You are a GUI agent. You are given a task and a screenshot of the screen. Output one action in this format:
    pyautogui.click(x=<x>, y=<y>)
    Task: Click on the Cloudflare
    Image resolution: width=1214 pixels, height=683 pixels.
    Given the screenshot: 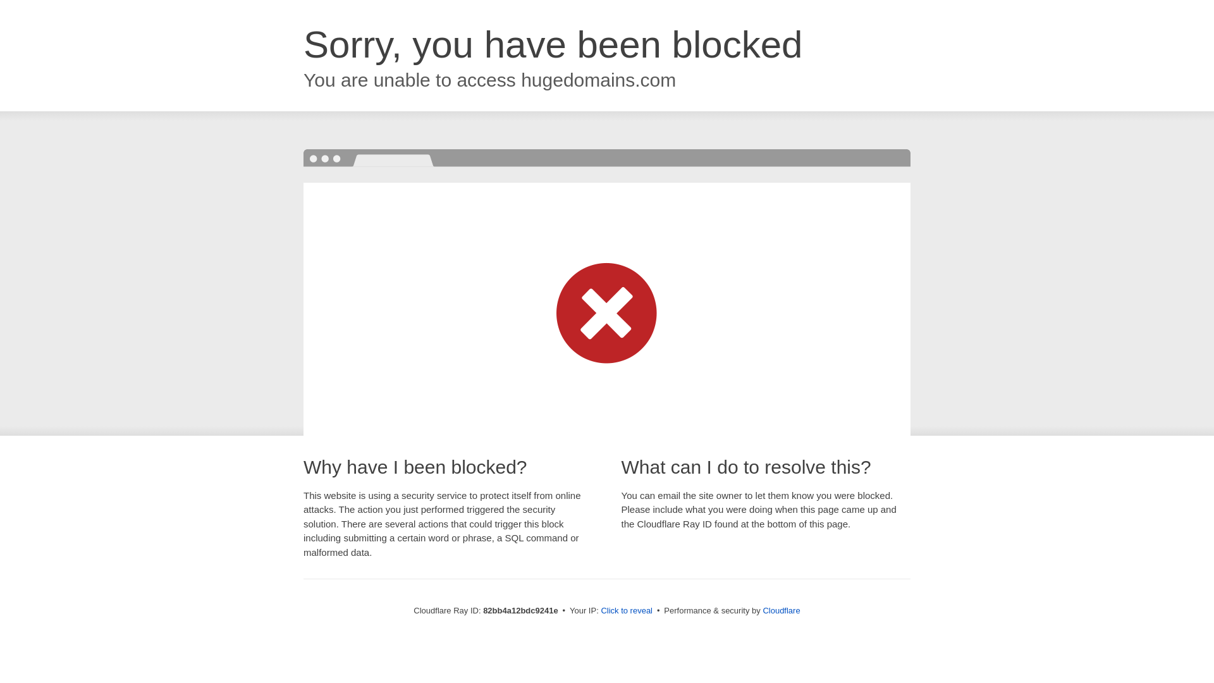 What is the action you would take?
    pyautogui.click(x=782, y=611)
    